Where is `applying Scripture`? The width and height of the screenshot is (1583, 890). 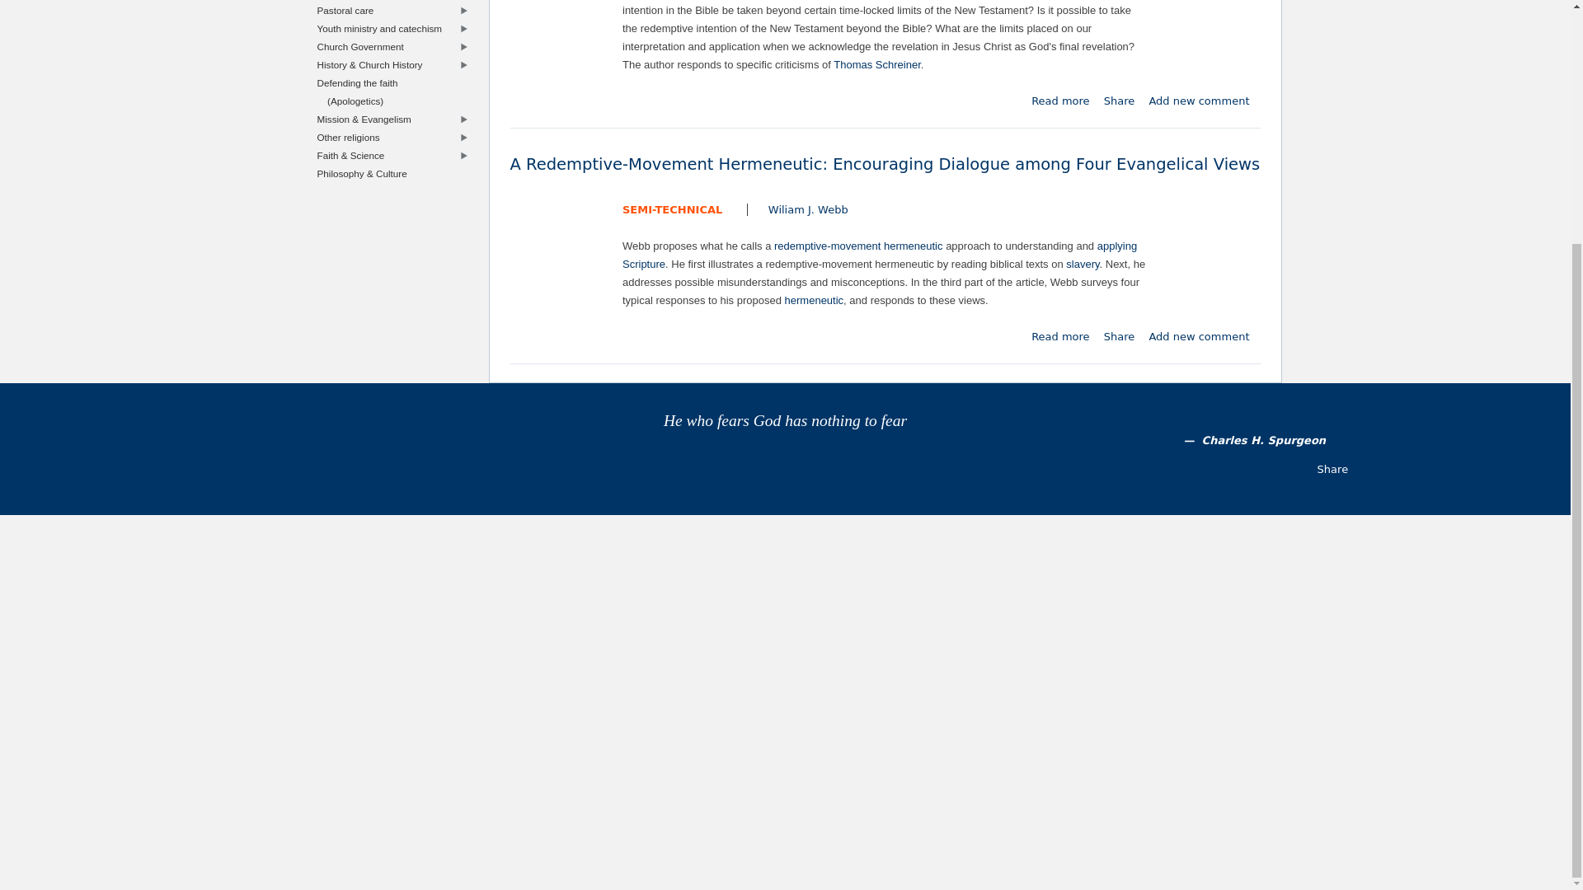
applying Scripture is located at coordinates (879, 255).